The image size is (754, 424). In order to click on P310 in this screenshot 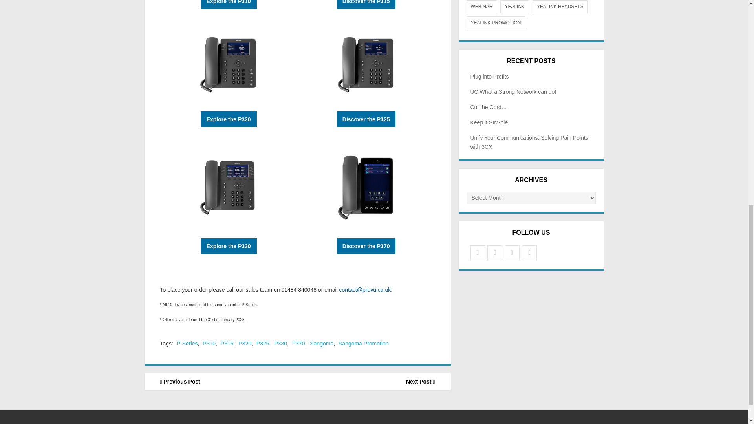, I will do `click(209, 344)`.